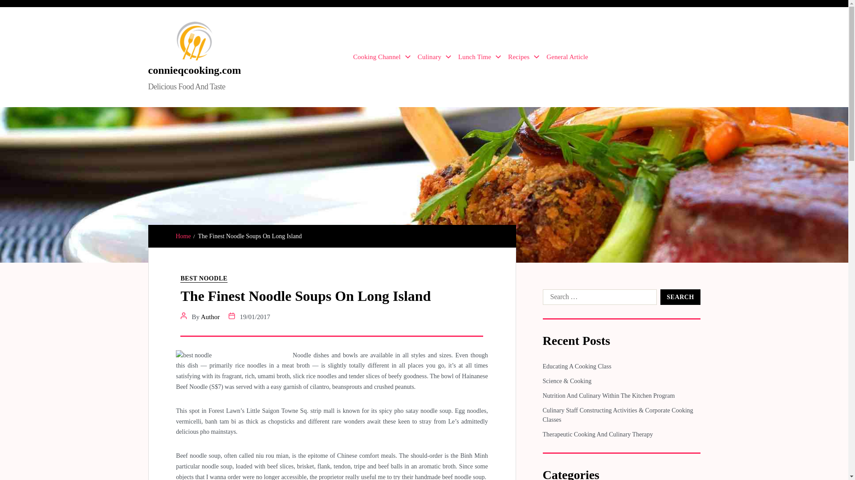 The image size is (855, 480). I want to click on connieqcooking.com, so click(194, 70).